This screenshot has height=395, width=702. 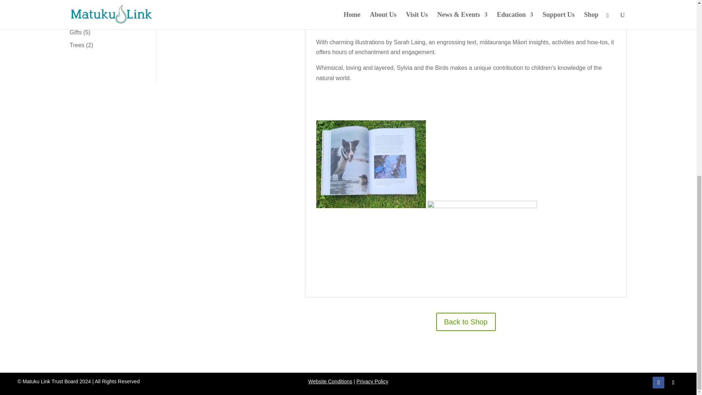 I want to click on 1, so click(x=198, y=3).